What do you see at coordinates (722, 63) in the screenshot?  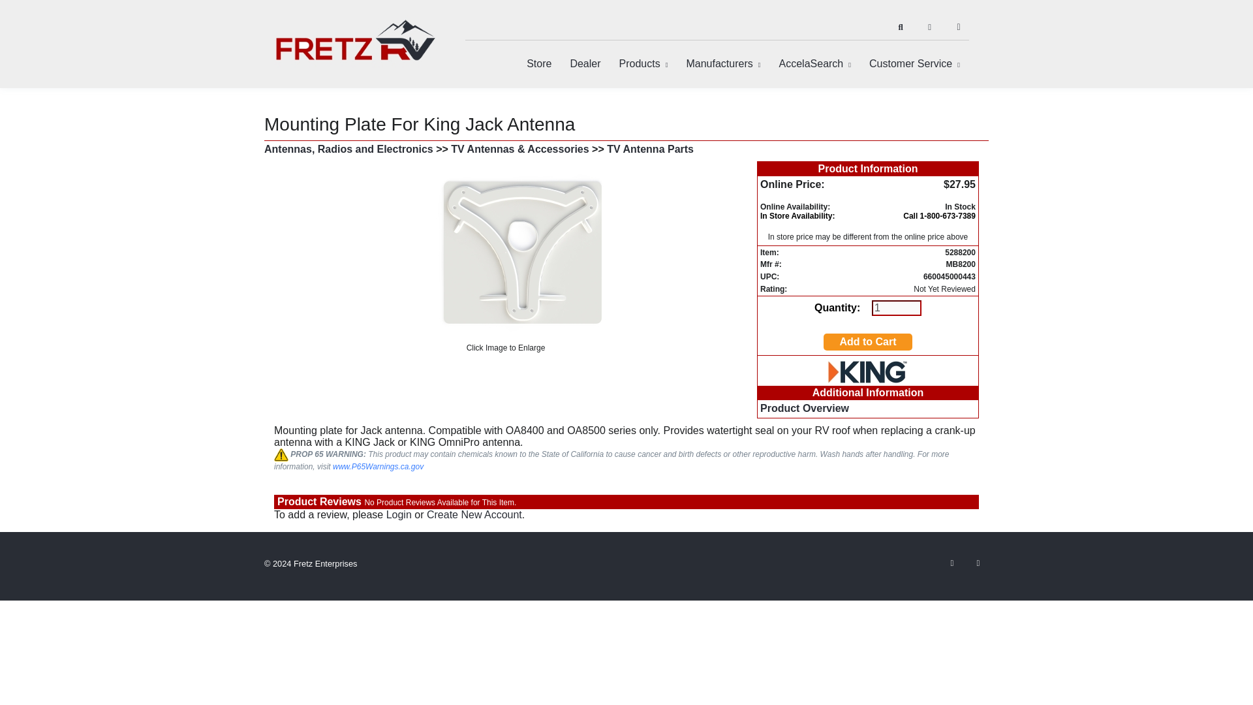 I see `Manufacturers` at bounding box center [722, 63].